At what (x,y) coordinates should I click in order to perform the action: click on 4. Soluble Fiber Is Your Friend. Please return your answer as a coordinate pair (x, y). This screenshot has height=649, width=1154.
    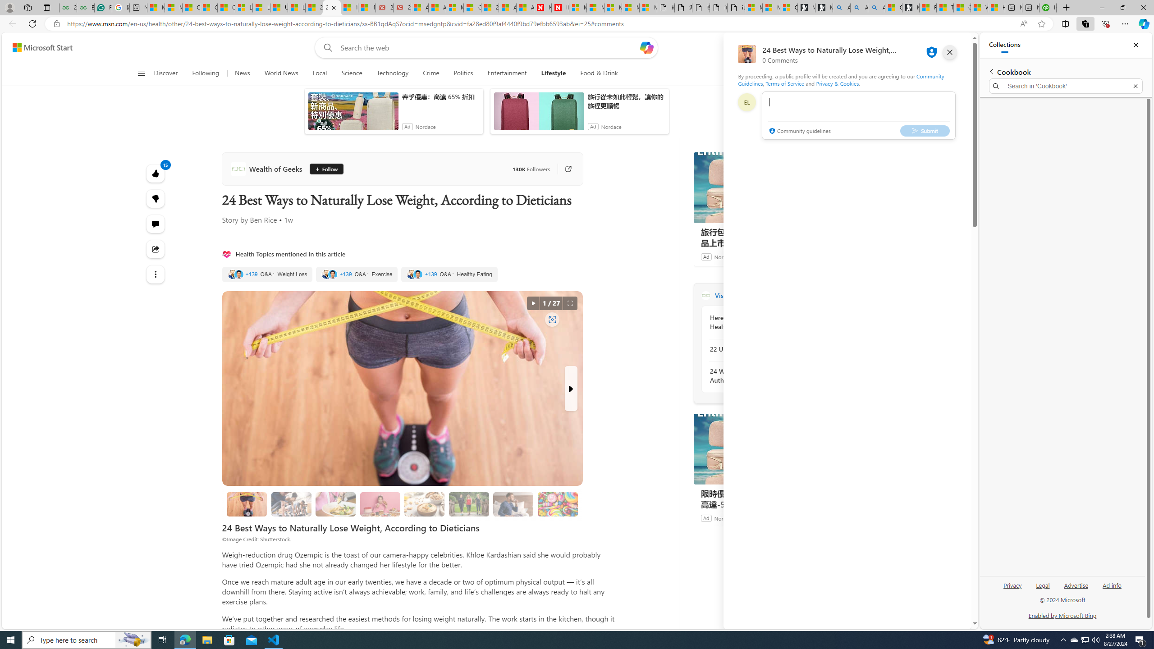
    Looking at the image, I should click on (425, 504).